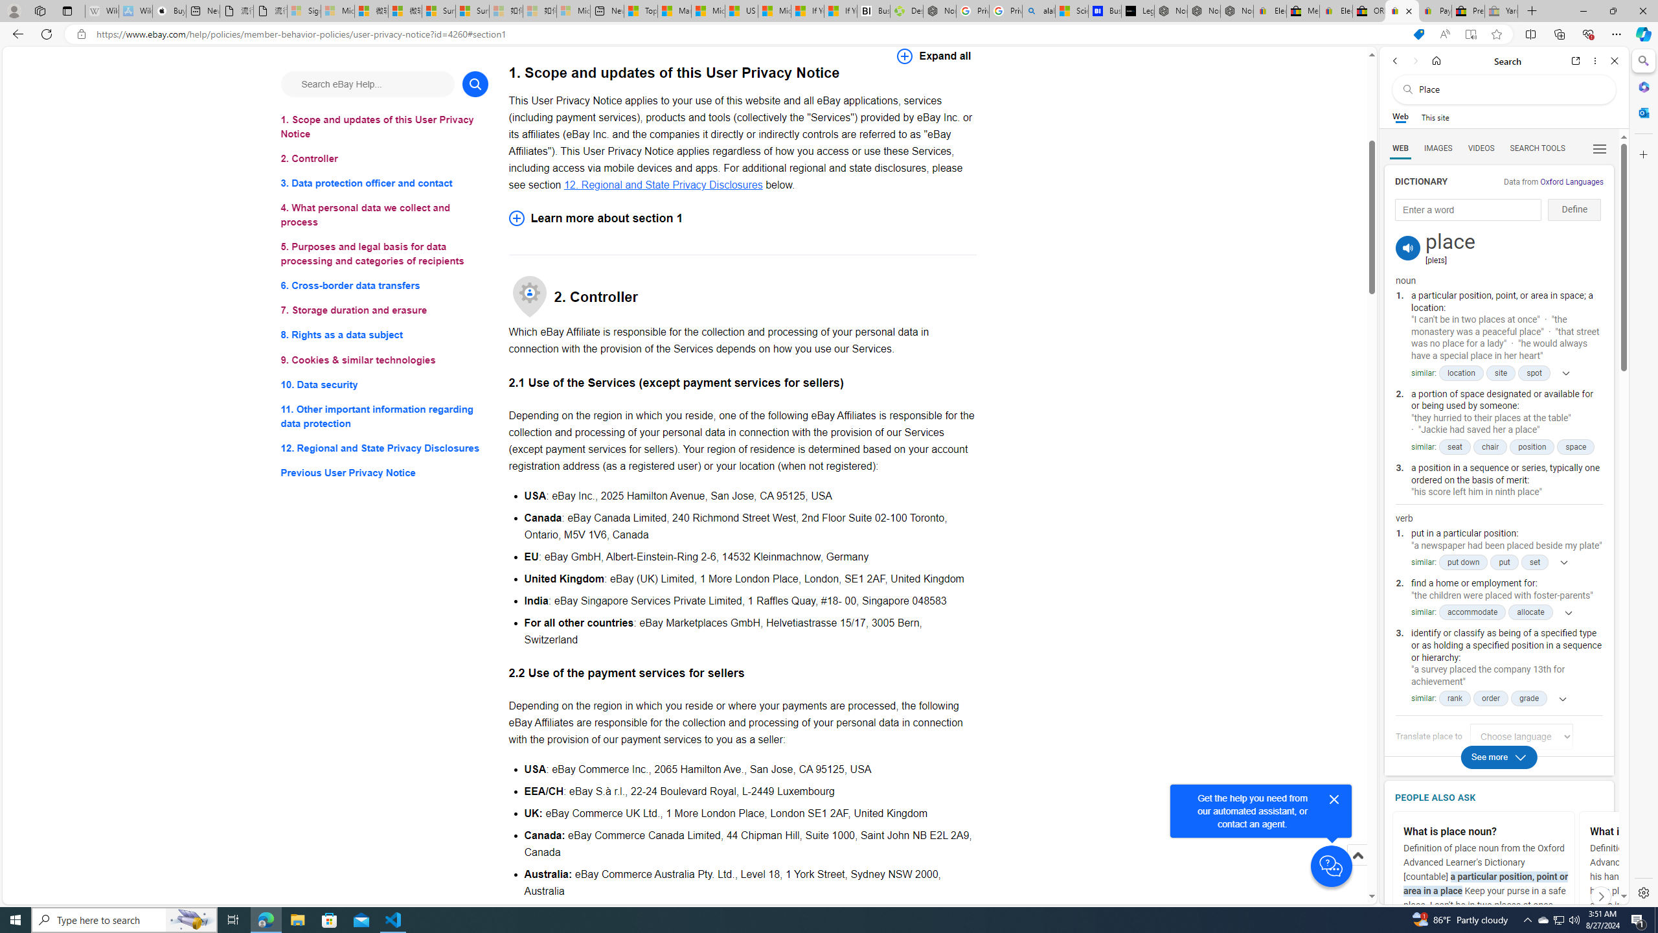 The width and height of the screenshot is (1658, 933). I want to click on Microsoft account | Account Checkup - Sleeping, so click(573, 11).